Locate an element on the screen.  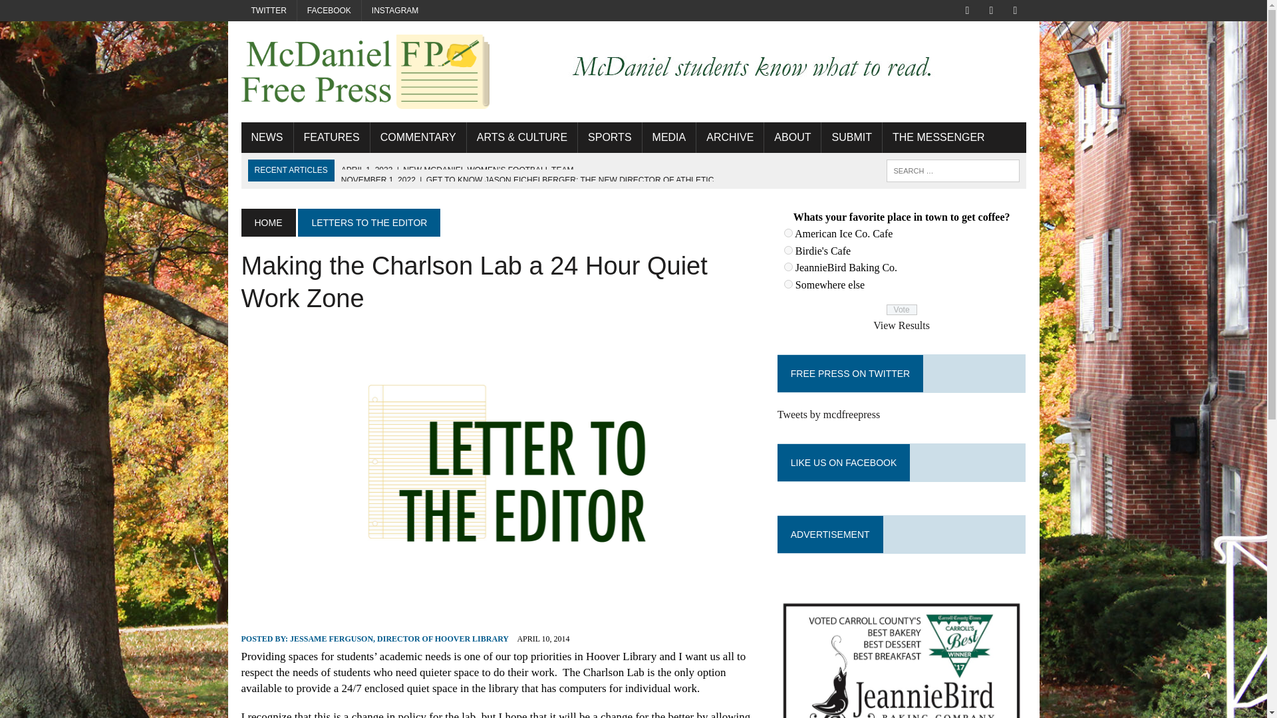
FACEBOOK is located at coordinates (329, 11).